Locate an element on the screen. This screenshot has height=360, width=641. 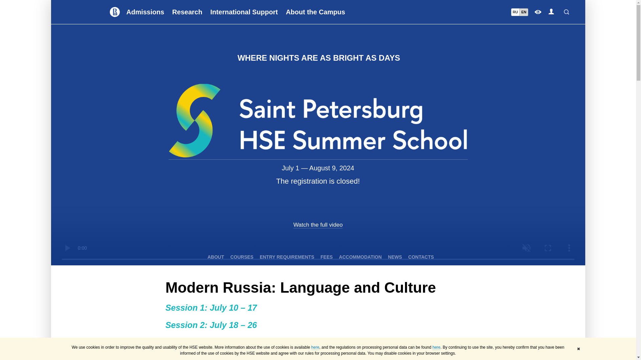
Admissions is located at coordinates (145, 12).